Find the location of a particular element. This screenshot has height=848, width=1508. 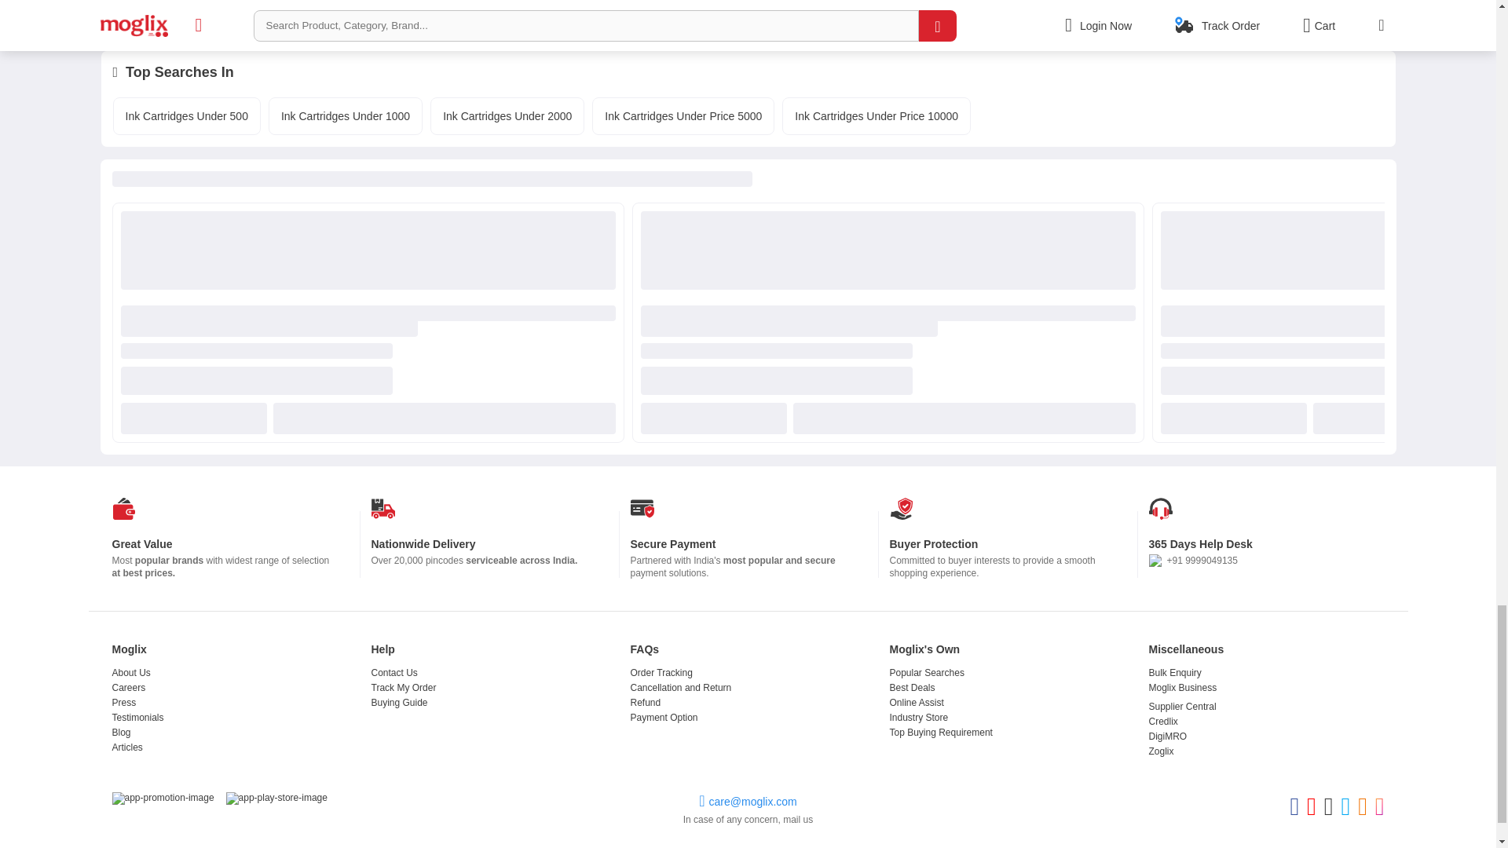

Best Deals is located at coordinates (912, 688).